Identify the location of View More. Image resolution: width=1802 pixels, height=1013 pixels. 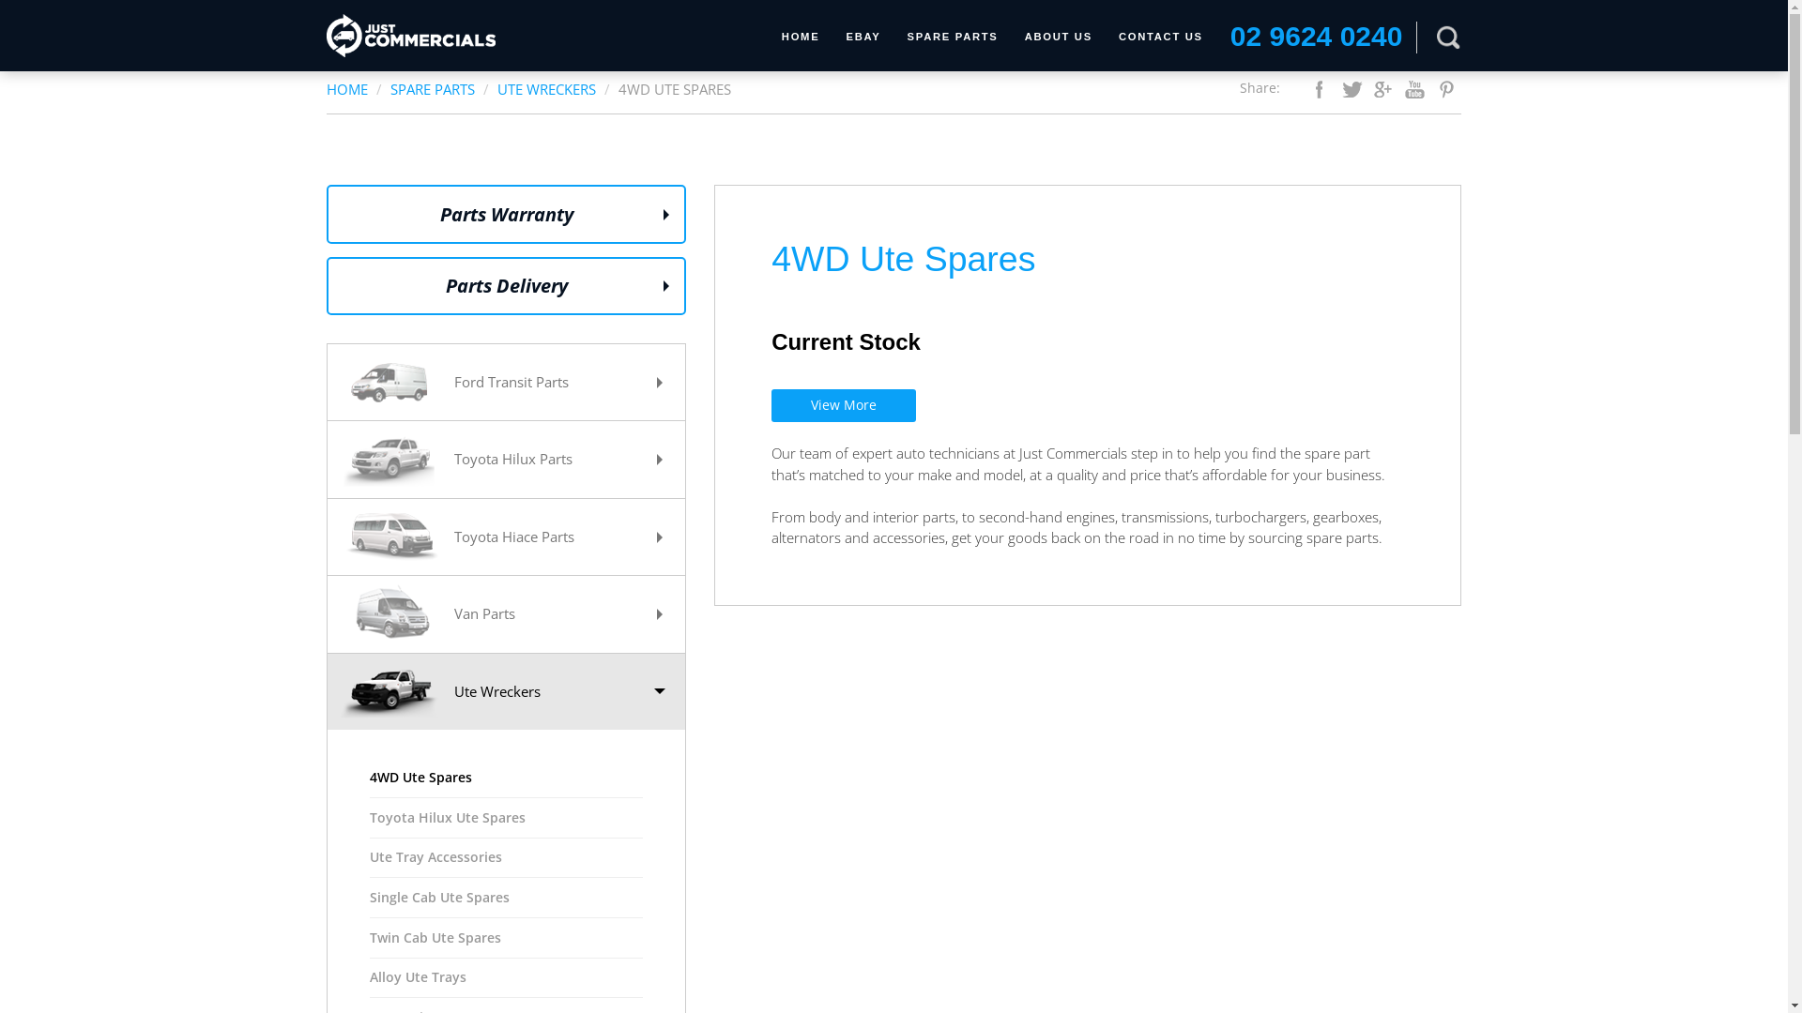
(844, 405).